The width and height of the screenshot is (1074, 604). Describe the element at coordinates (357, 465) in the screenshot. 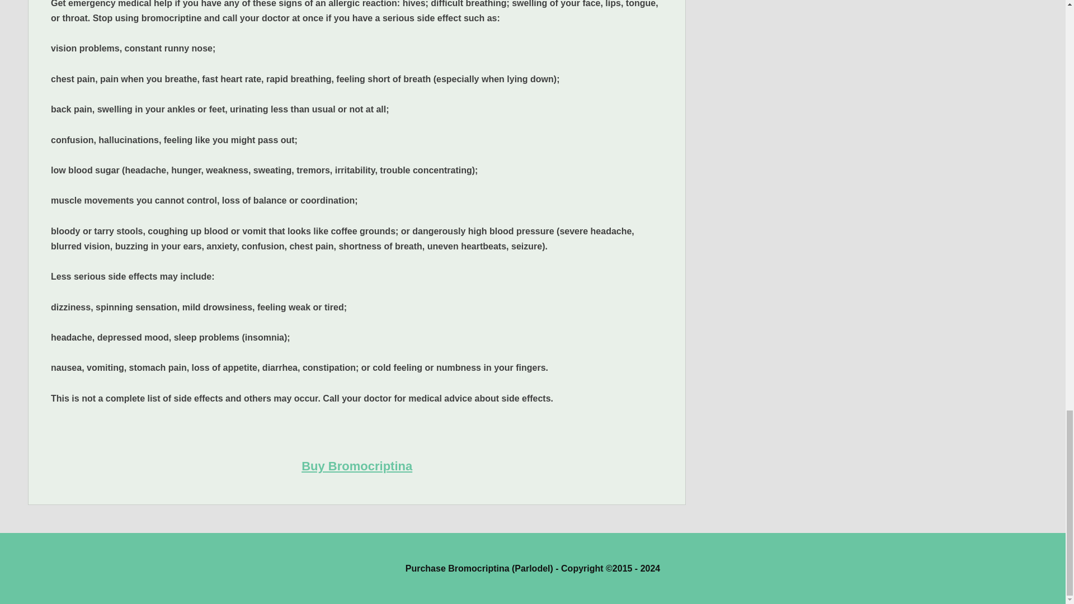

I see `Buy Bromocriptina` at that location.